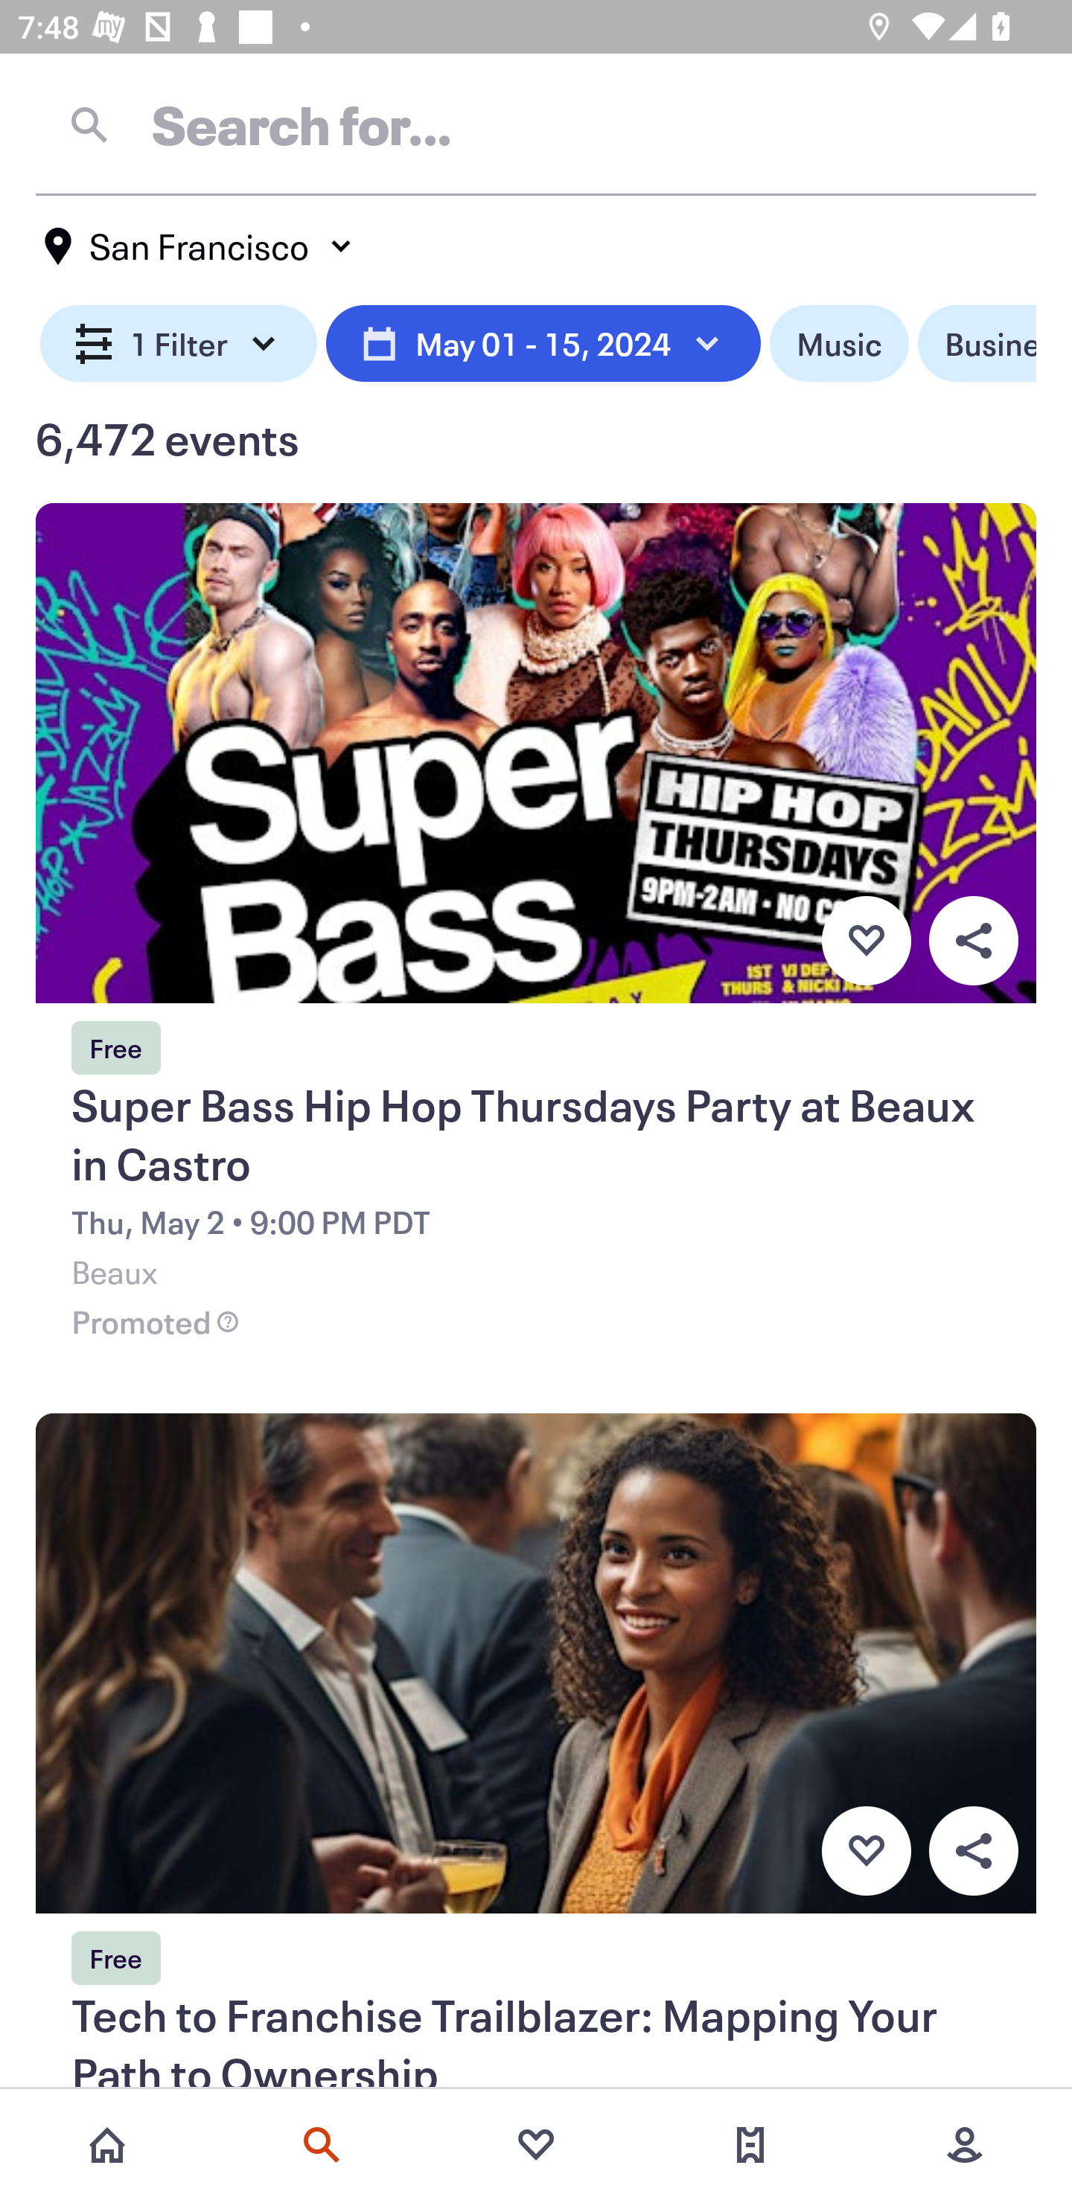  What do you see at coordinates (543, 344) in the screenshot?
I see `May 01 - 15, 2024` at bounding box center [543, 344].